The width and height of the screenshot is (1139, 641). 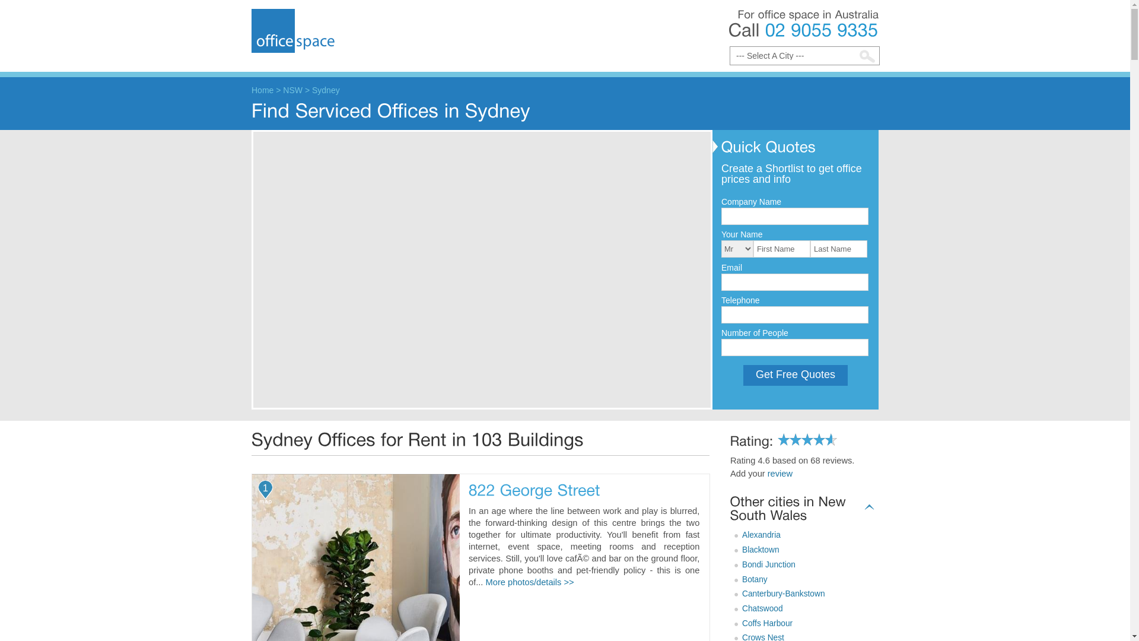 What do you see at coordinates (765, 565) in the screenshot?
I see `Bondi Junction` at bounding box center [765, 565].